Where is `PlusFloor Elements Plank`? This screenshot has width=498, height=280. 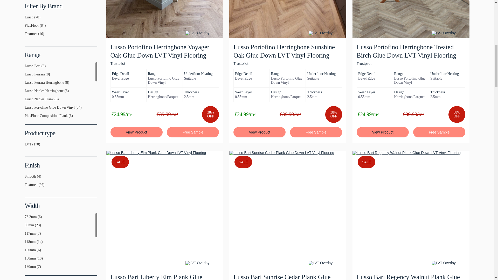
PlusFloor Elements Plank is located at coordinates (26, 143).